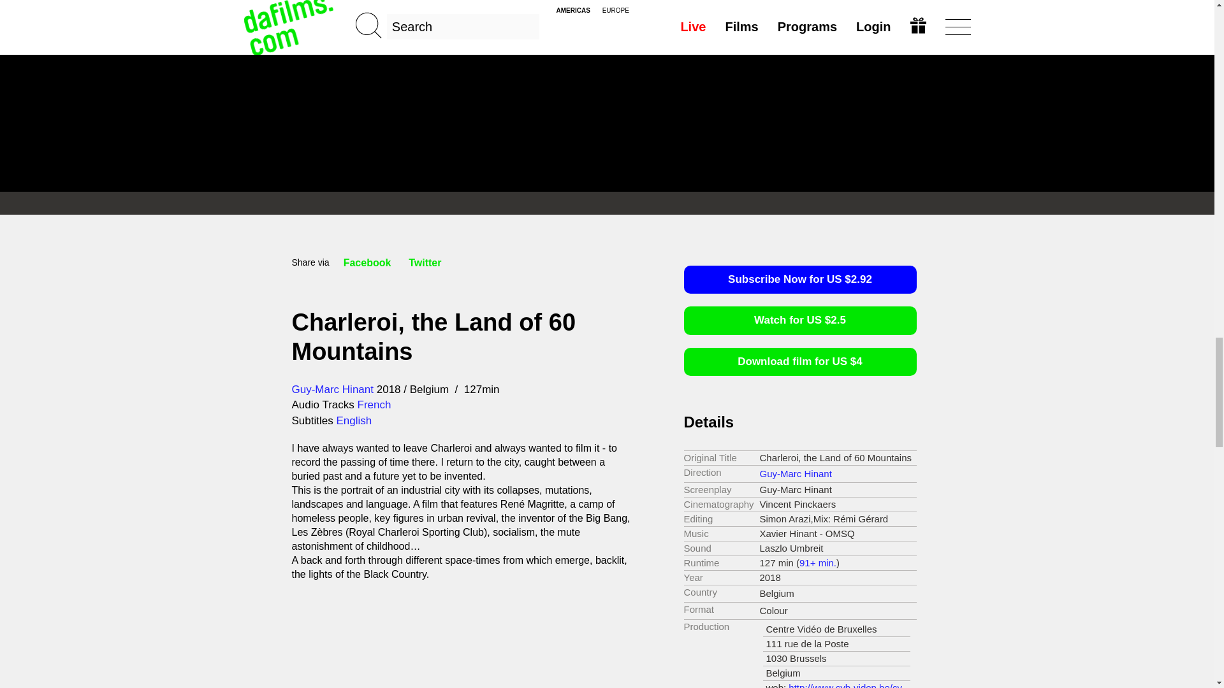  Describe the element at coordinates (353, 420) in the screenshot. I see `English` at that location.